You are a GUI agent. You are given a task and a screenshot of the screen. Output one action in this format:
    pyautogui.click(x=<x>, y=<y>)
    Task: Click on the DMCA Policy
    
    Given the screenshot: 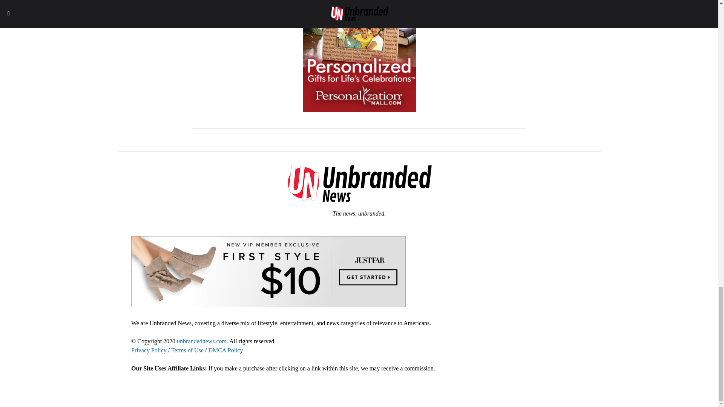 What is the action you would take?
    pyautogui.click(x=225, y=350)
    